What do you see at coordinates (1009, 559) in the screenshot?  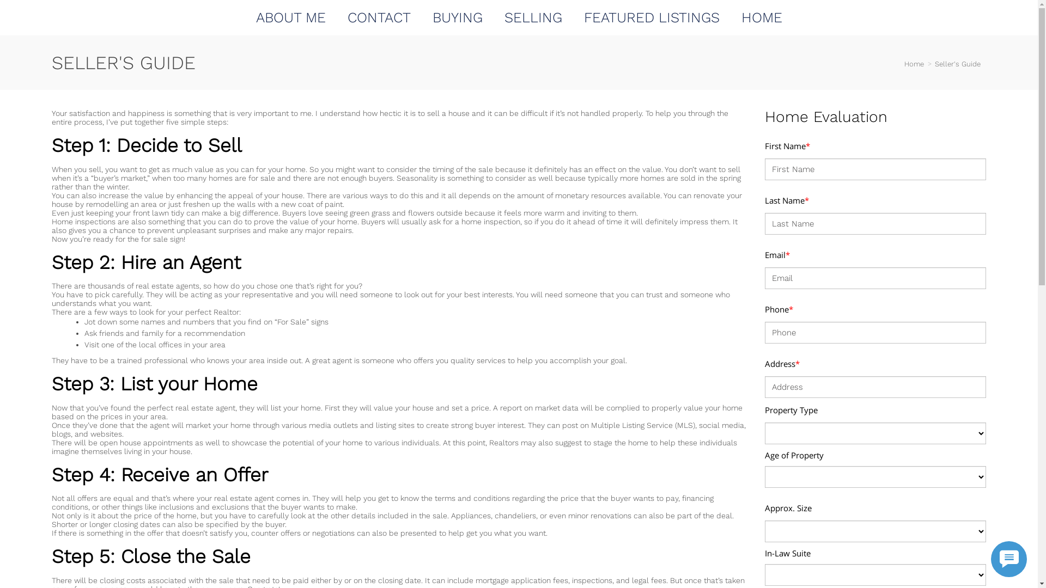 I see `Live Chat` at bounding box center [1009, 559].